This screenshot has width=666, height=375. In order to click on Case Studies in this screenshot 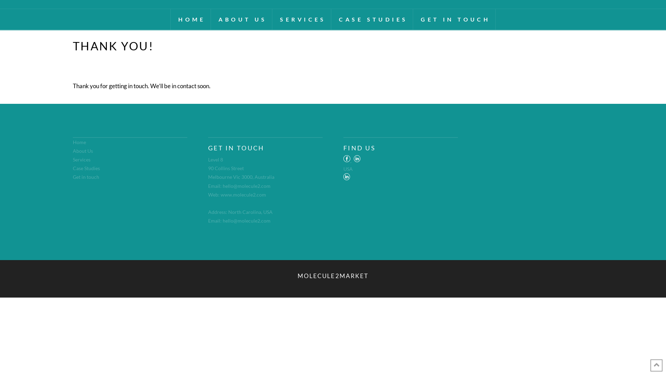, I will do `click(86, 168)`.